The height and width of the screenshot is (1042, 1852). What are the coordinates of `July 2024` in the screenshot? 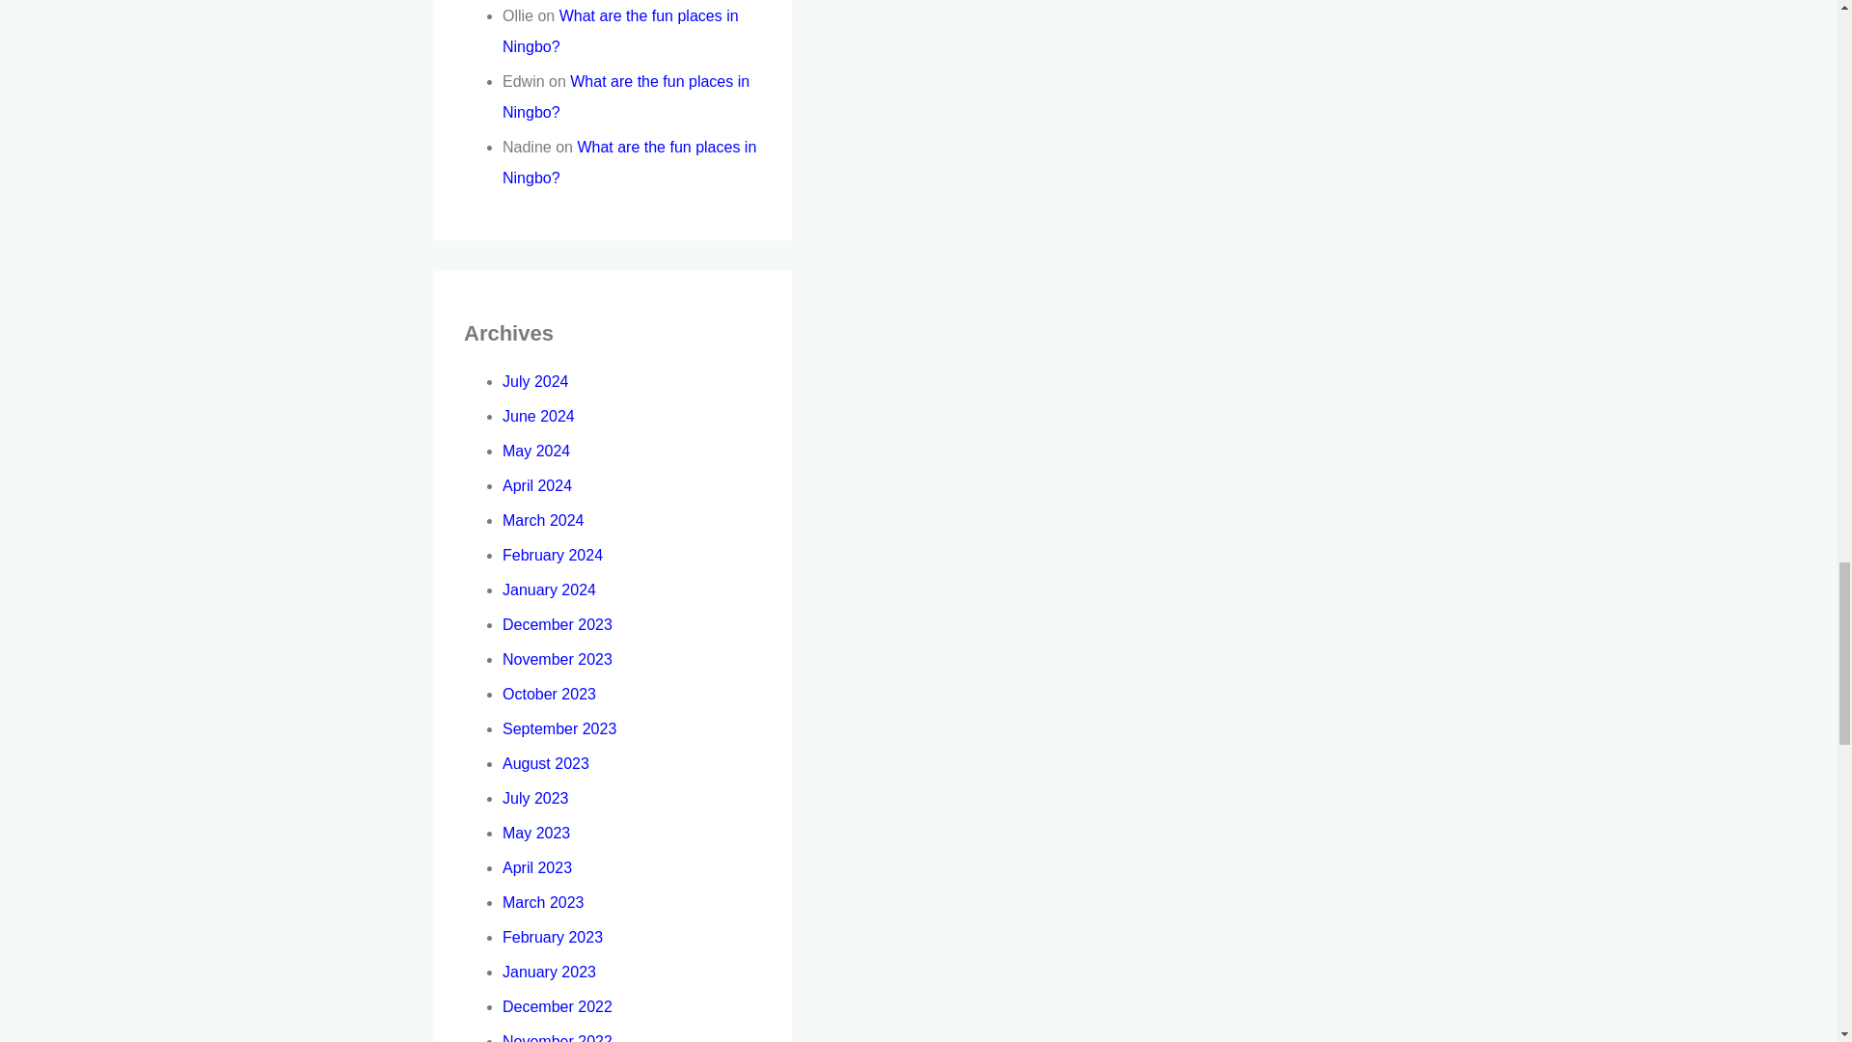 It's located at (534, 380).